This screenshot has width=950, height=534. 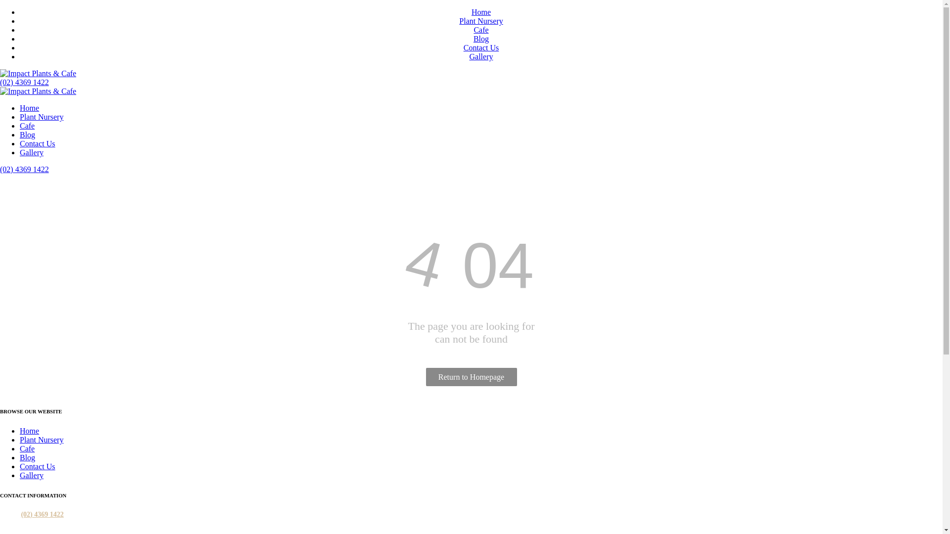 I want to click on Plant Nursery, so click(x=481, y=21).